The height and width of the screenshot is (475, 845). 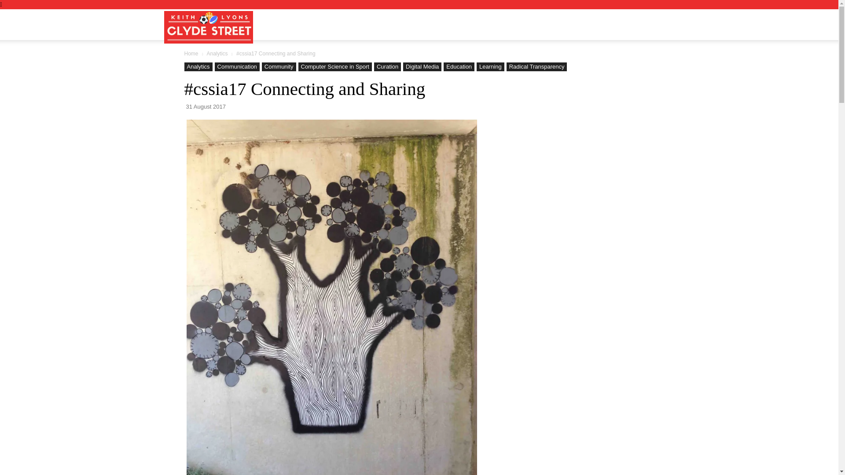 I want to click on Analytics, so click(x=198, y=67).